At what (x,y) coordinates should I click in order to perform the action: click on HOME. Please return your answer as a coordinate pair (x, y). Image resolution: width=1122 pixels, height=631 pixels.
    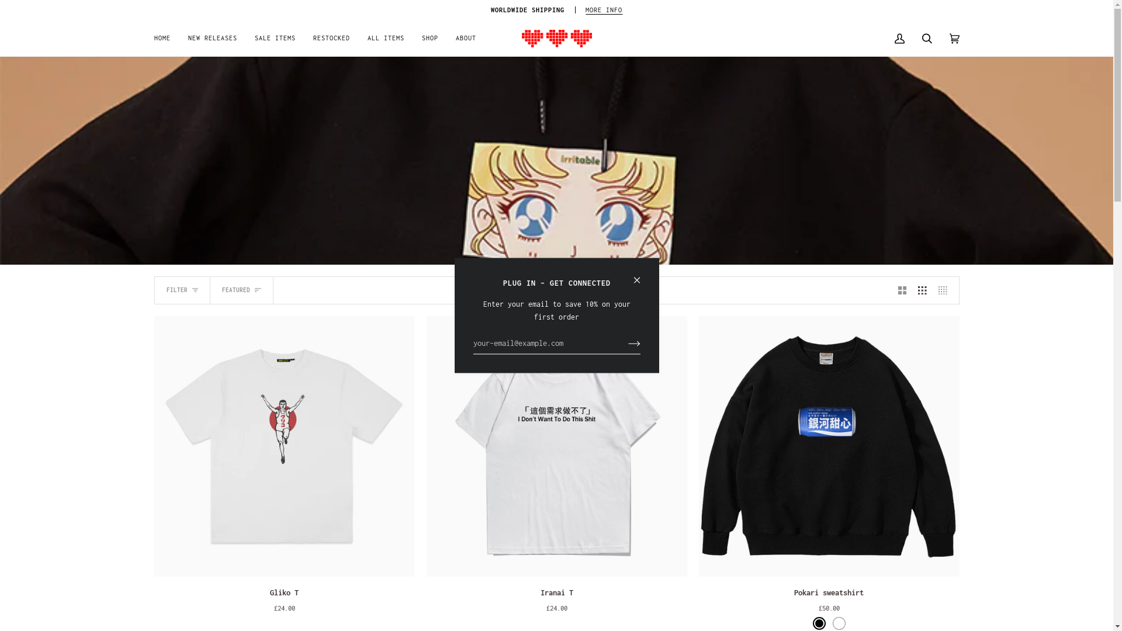
    Looking at the image, I should click on (167, 39).